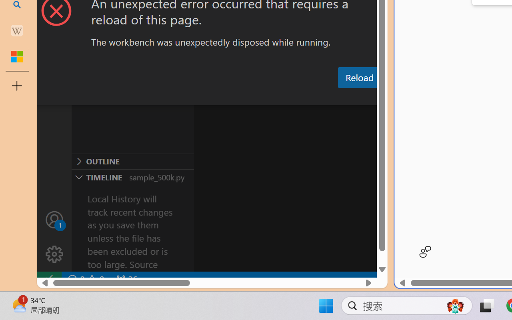 The width and height of the screenshot is (512, 320). I want to click on Reload, so click(359, 78).